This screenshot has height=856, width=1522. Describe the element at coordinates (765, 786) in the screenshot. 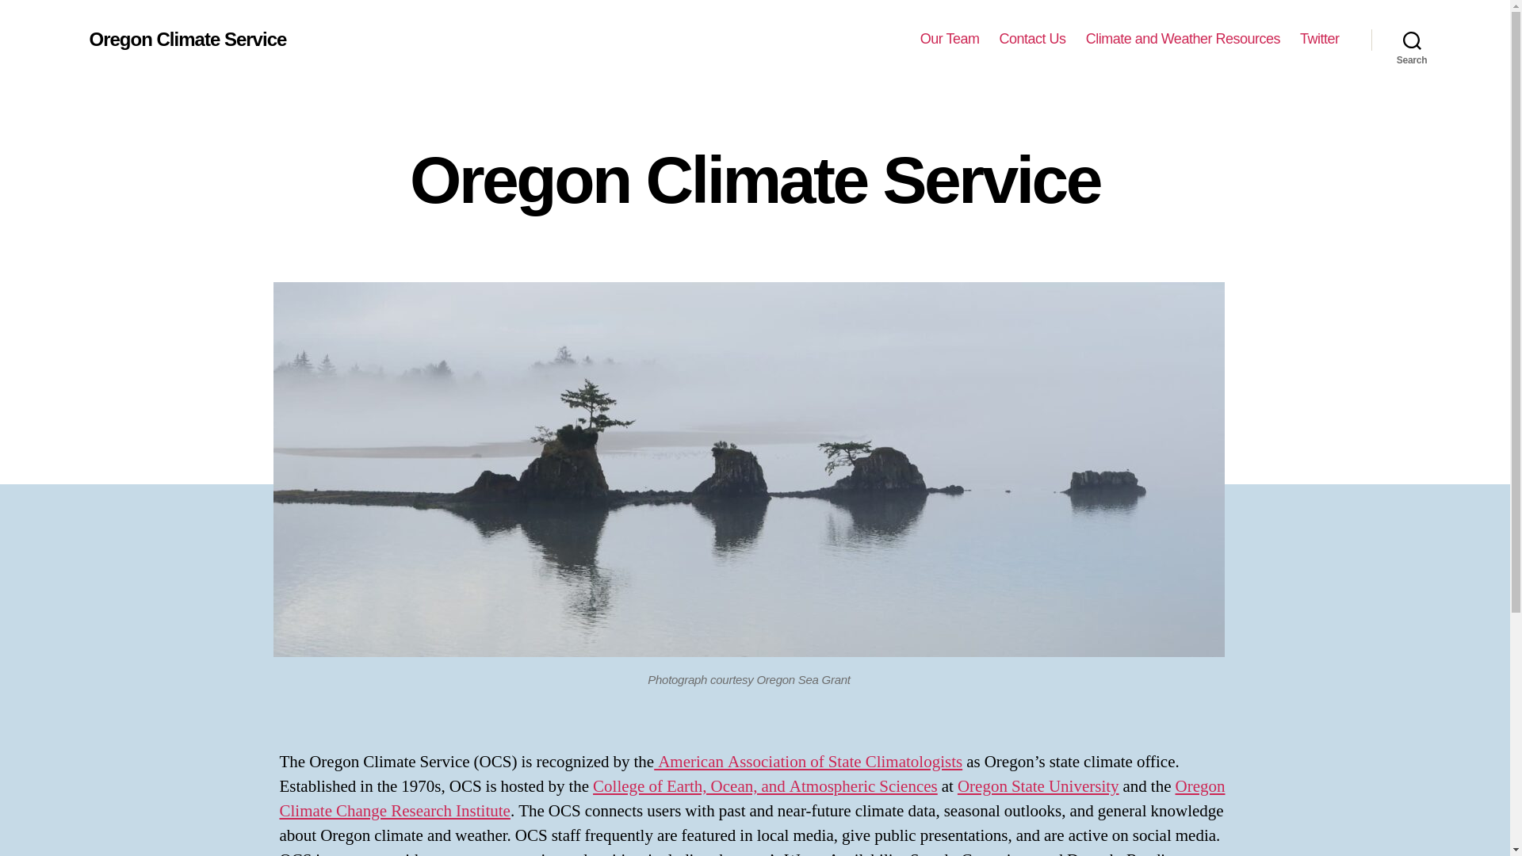

I see `College of Earth, Ocean, and Atmospheric Sciences` at that location.